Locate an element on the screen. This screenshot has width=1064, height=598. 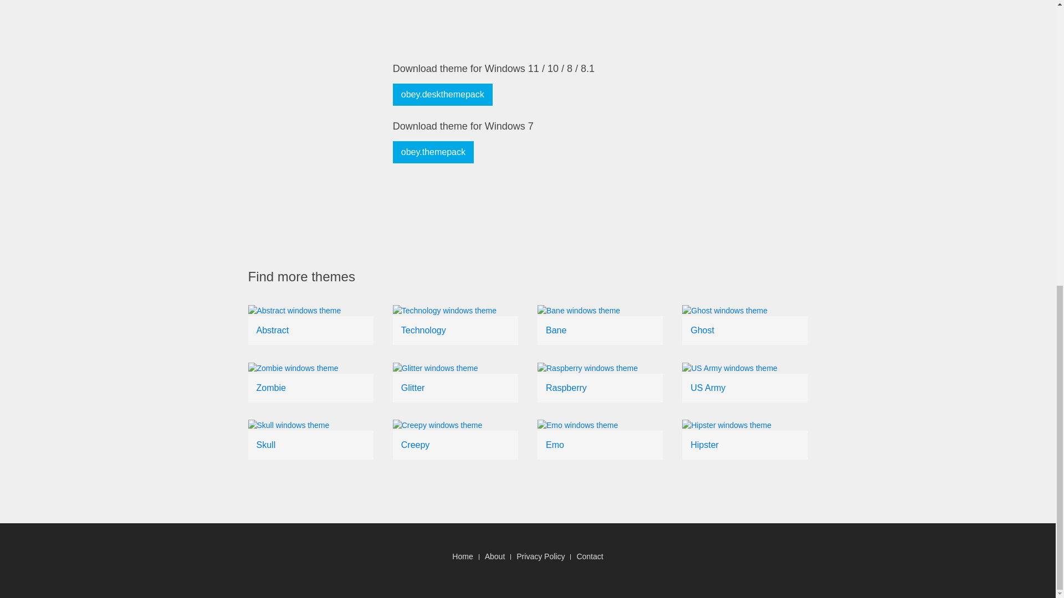
Abstract is located at coordinates (272, 330).